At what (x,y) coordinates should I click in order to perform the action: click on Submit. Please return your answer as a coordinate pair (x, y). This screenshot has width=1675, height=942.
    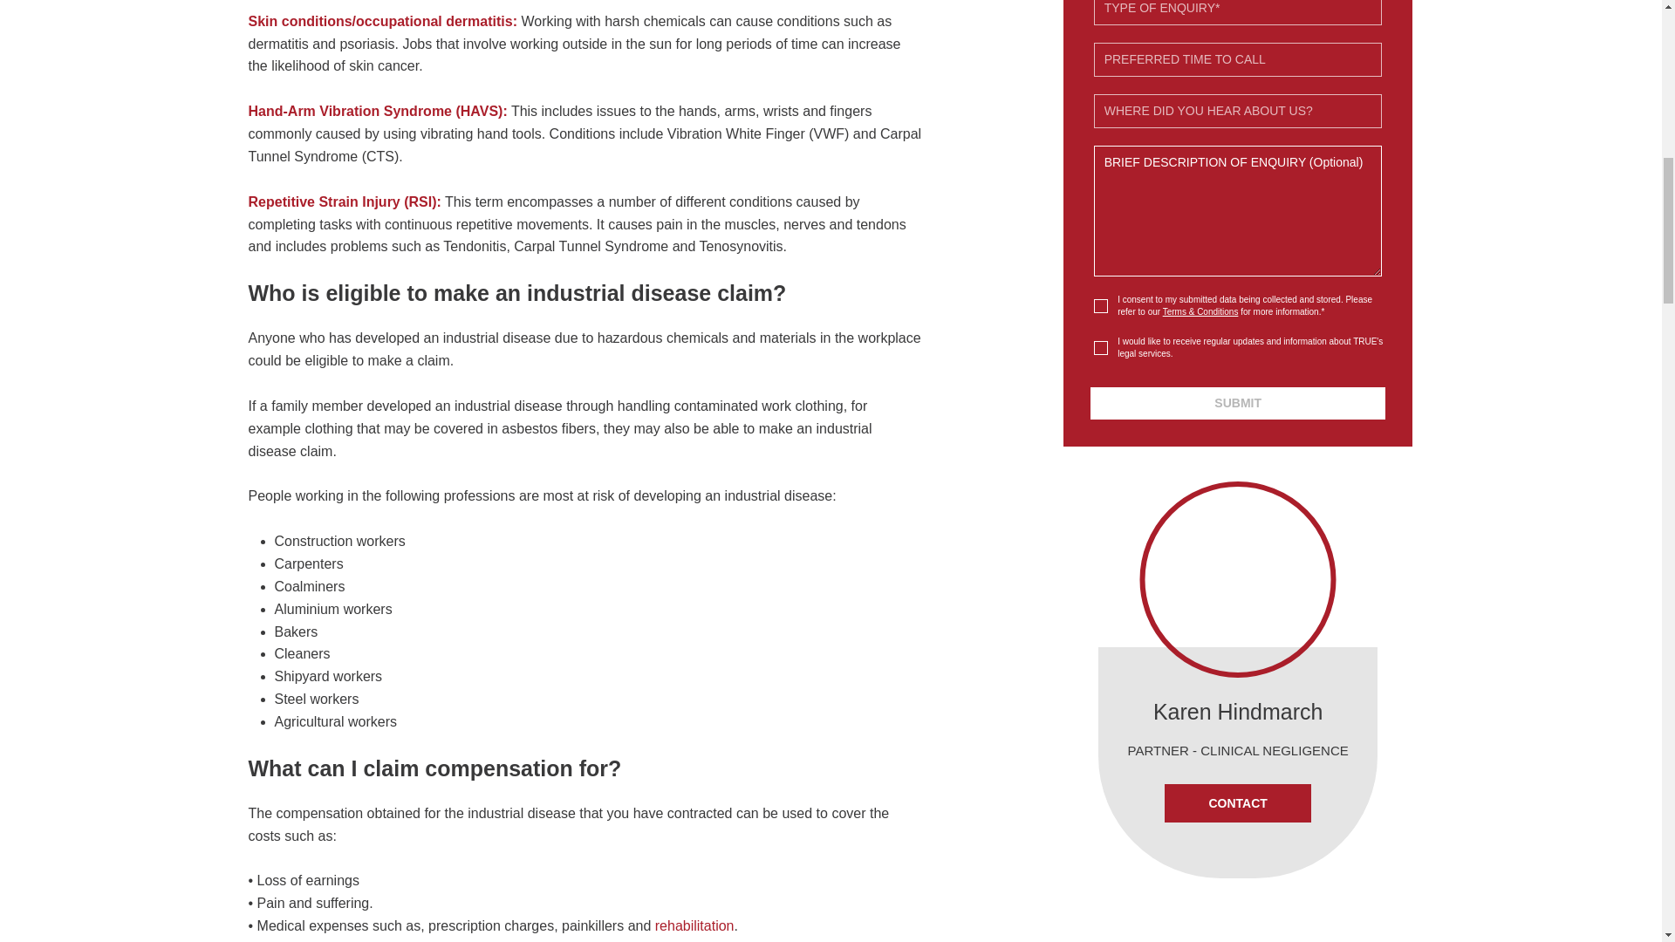
    Looking at the image, I should click on (1238, 403).